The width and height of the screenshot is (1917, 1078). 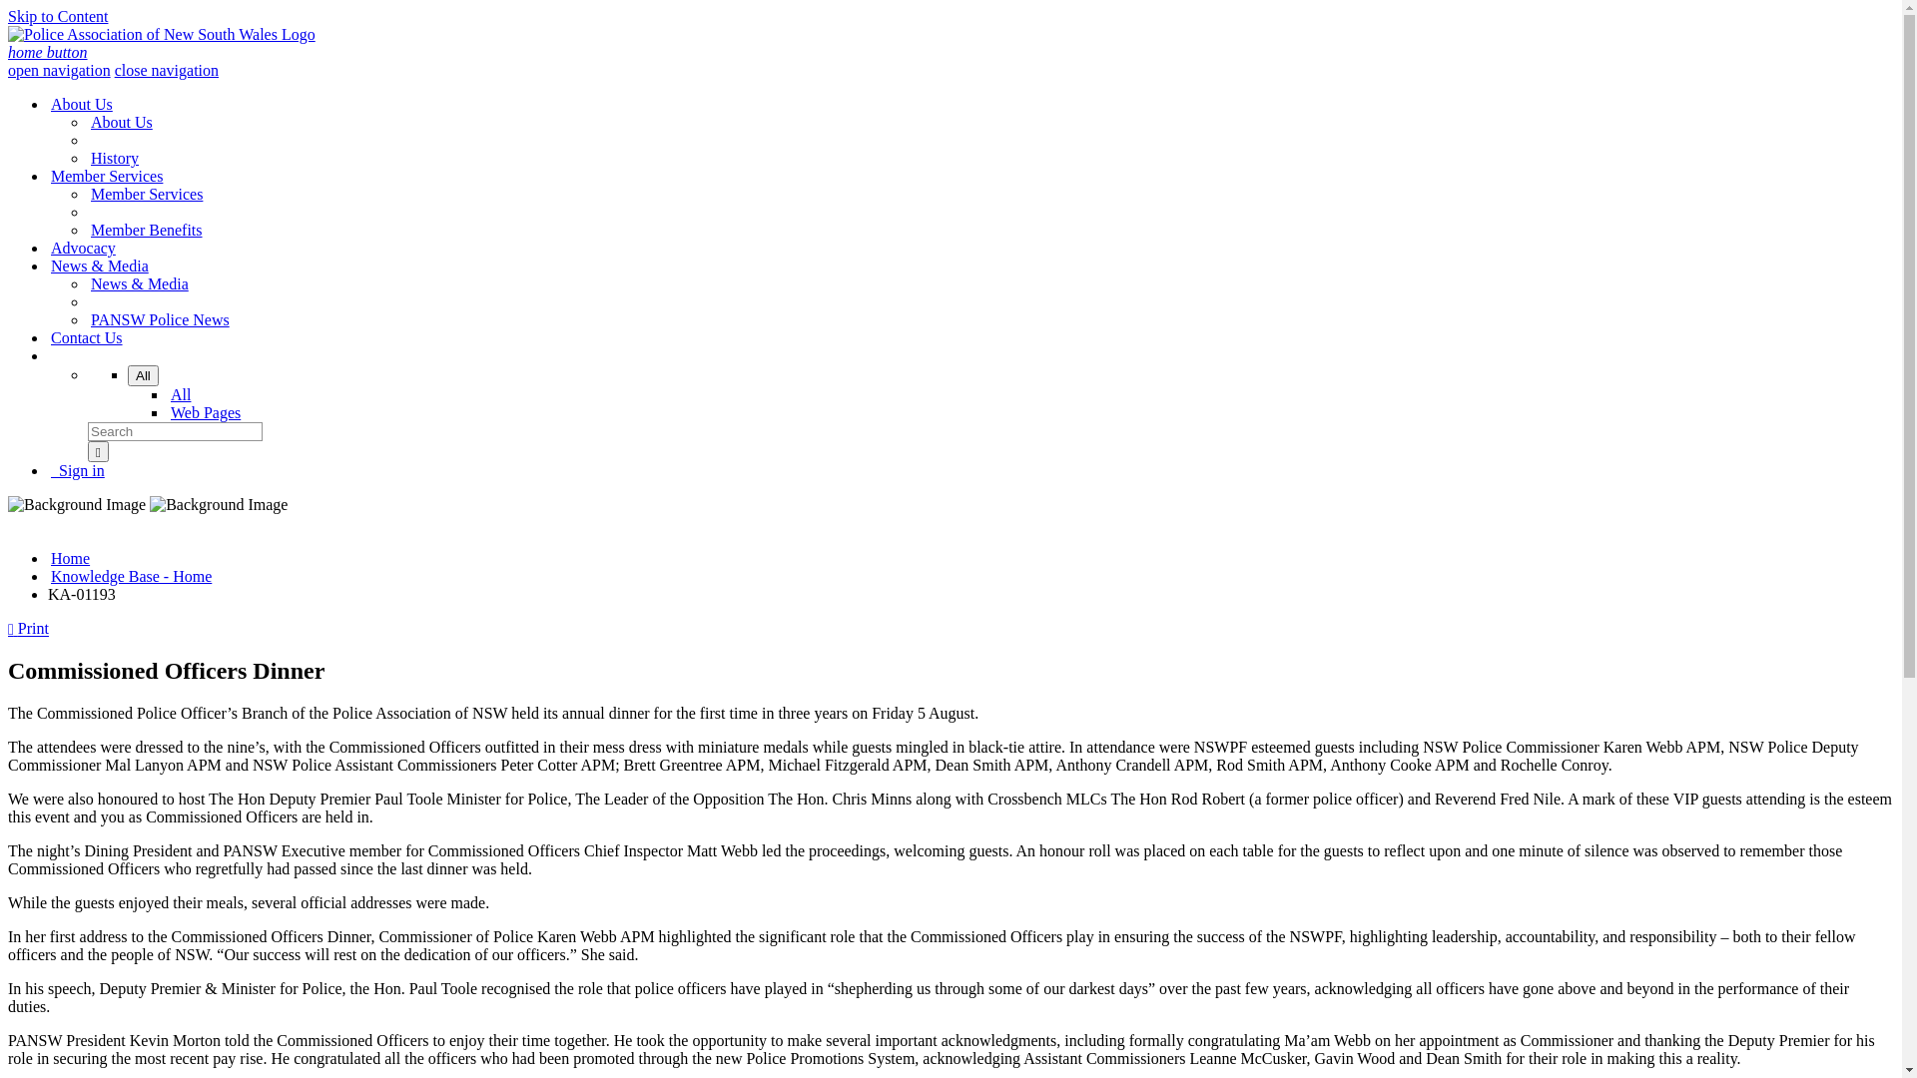 What do you see at coordinates (107, 176) in the screenshot?
I see `Member Services` at bounding box center [107, 176].